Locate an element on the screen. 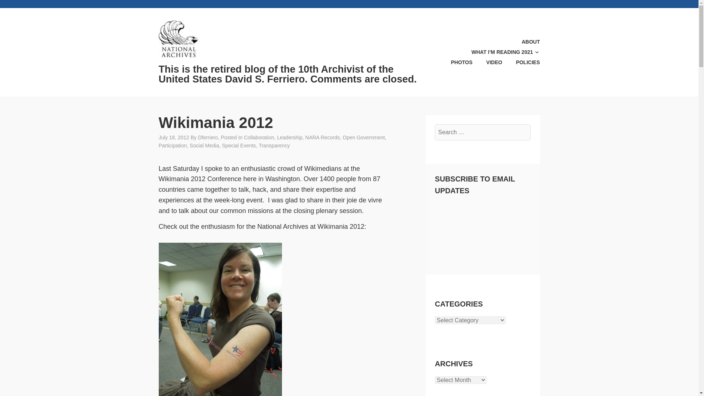  Open Government is located at coordinates (363, 137).